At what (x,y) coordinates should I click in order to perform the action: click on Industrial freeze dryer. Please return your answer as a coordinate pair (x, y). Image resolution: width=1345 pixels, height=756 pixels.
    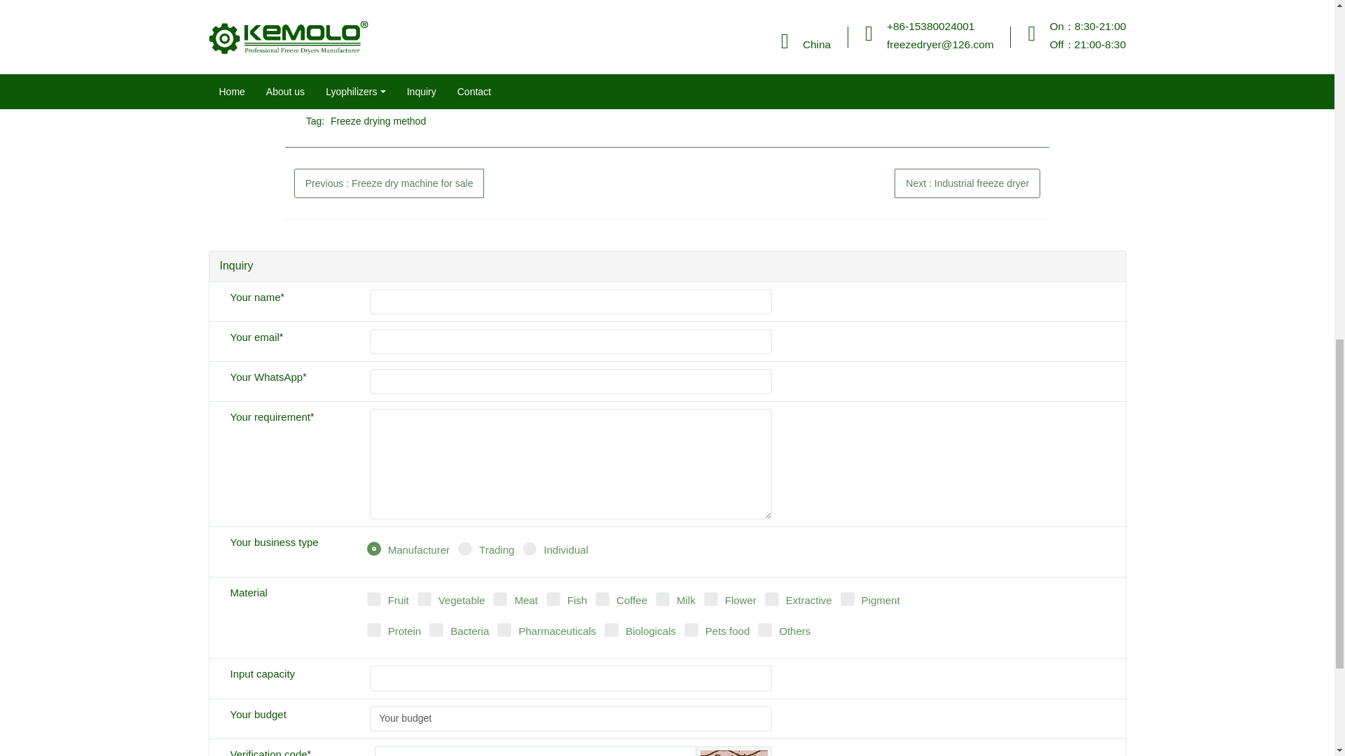
    Looking at the image, I should click on (967, 183).